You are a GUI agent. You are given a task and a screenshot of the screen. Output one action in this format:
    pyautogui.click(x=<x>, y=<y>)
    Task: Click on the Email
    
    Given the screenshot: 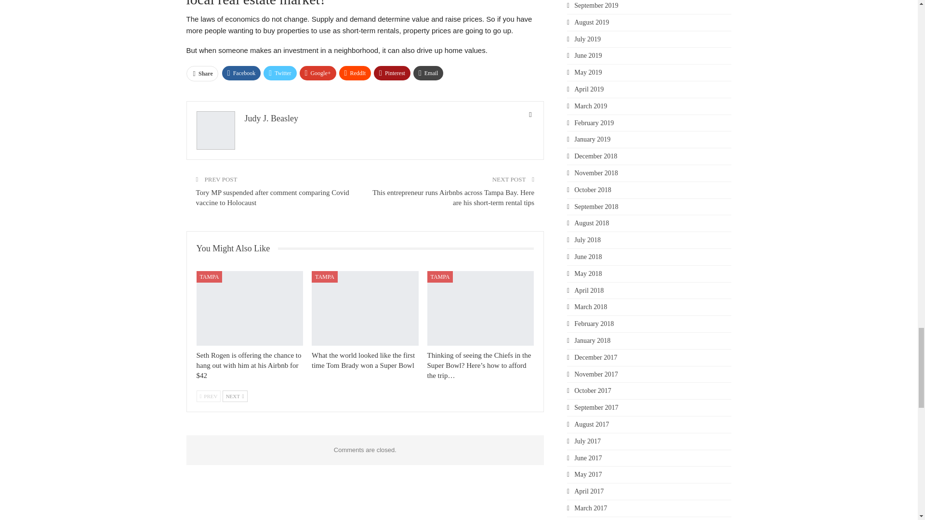 What is the action you would take?
    pyautogui.click(x=429, y=73)
    